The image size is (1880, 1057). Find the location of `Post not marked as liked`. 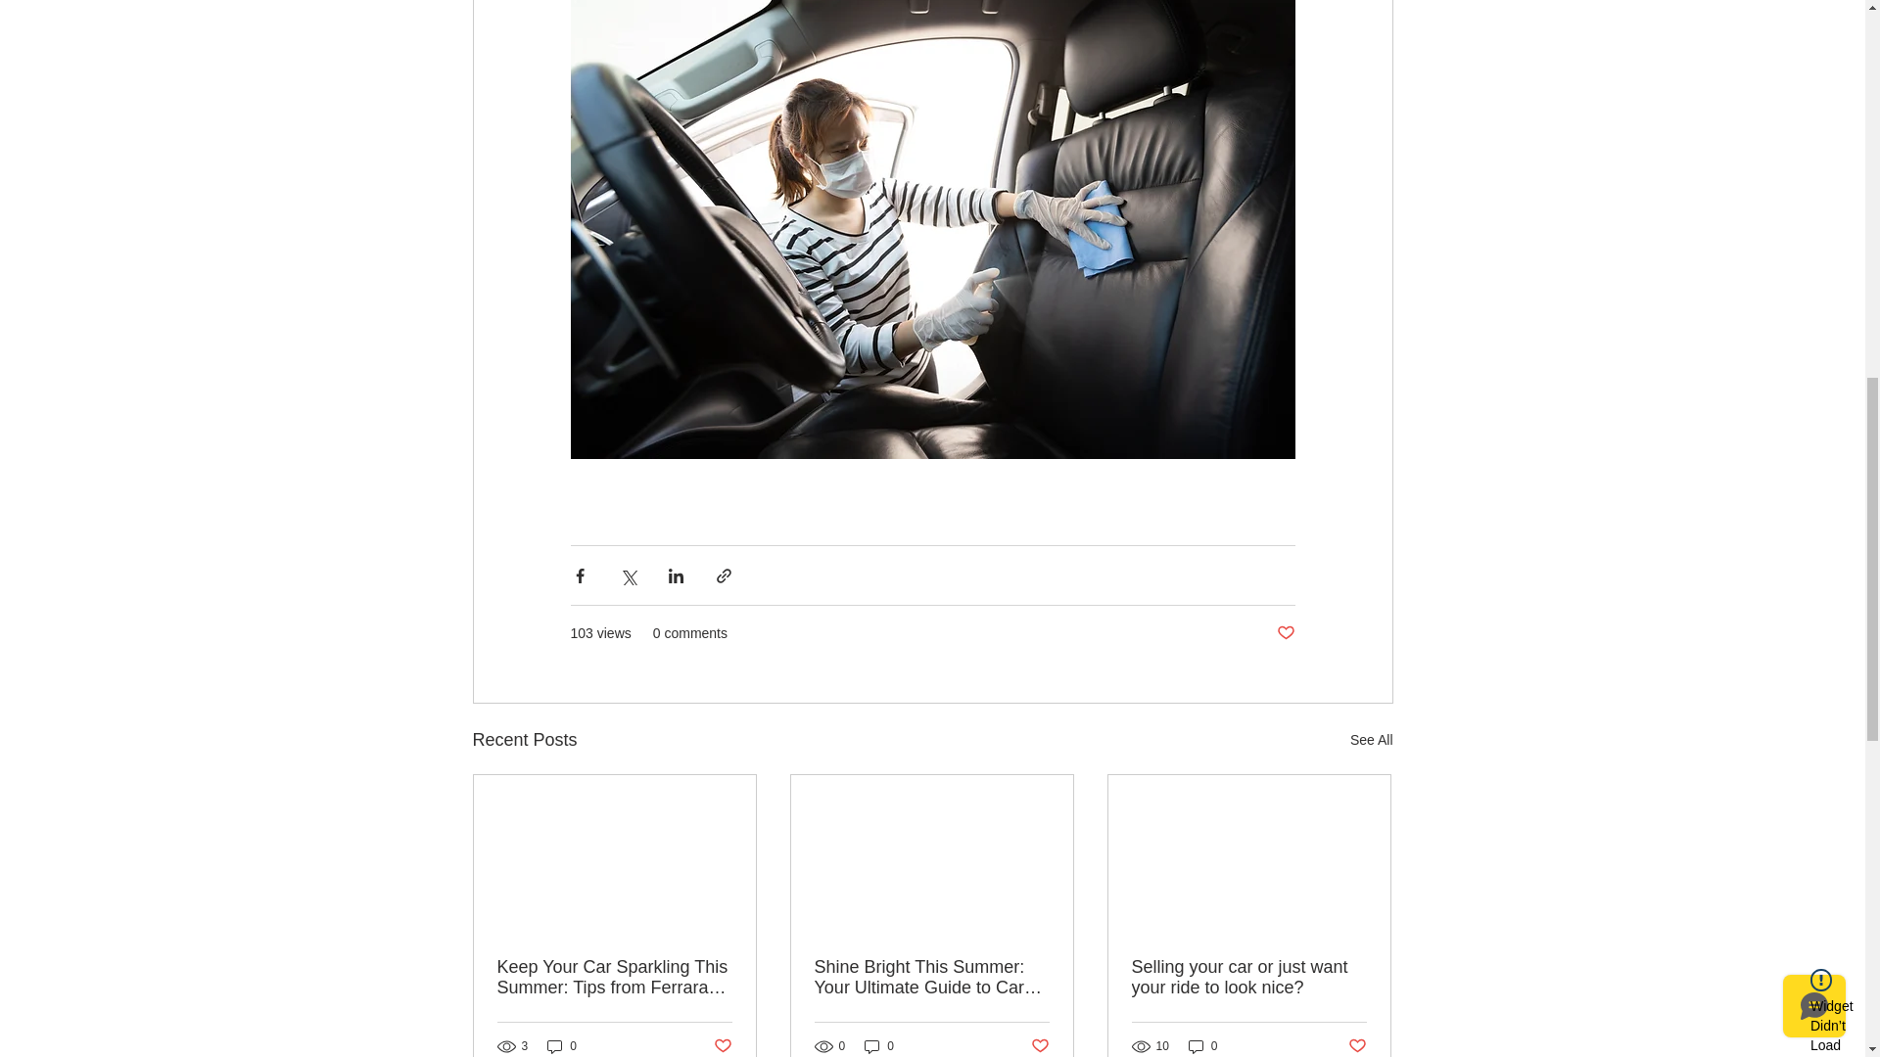

Post not marked as liked is located at coordinates (1285, 633).